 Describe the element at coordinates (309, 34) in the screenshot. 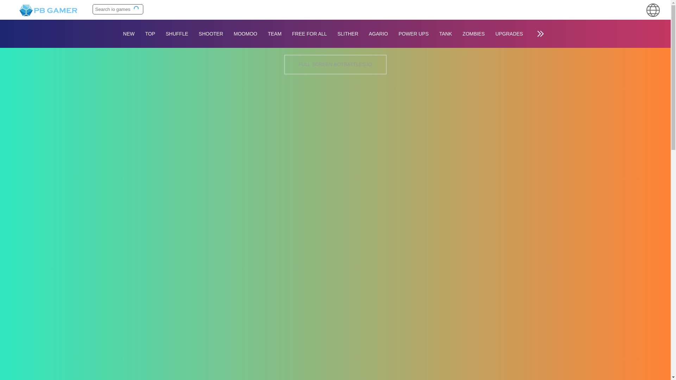

I see `FREE FOR ALL` at that location.